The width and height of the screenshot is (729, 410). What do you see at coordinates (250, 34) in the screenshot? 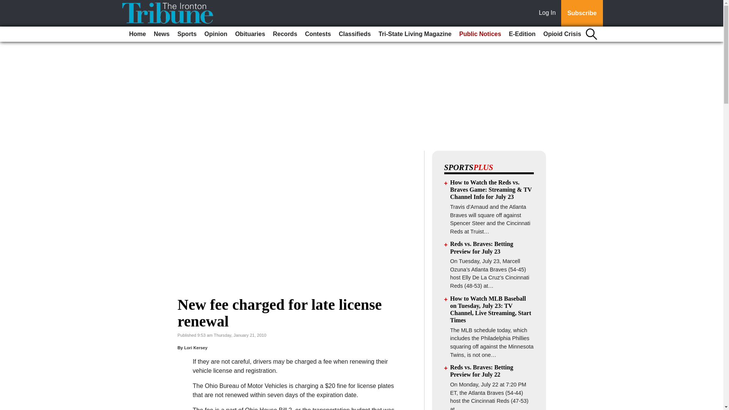
I see `Obituaries` at bounding box center [250, 34].